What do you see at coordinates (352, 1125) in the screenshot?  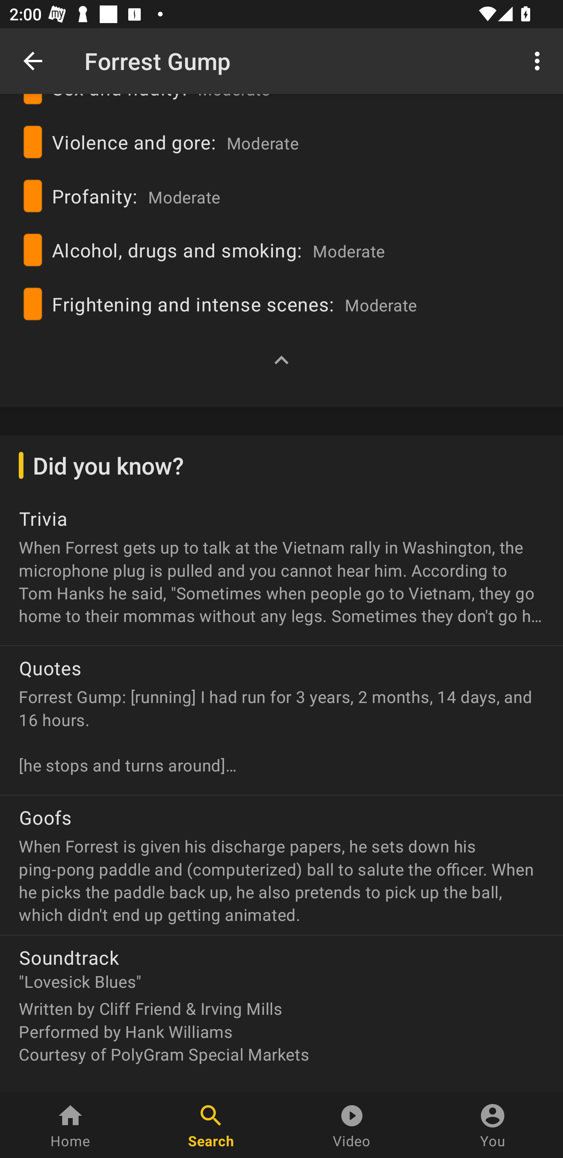 I see `Video` at bounding box center [352, 1125].